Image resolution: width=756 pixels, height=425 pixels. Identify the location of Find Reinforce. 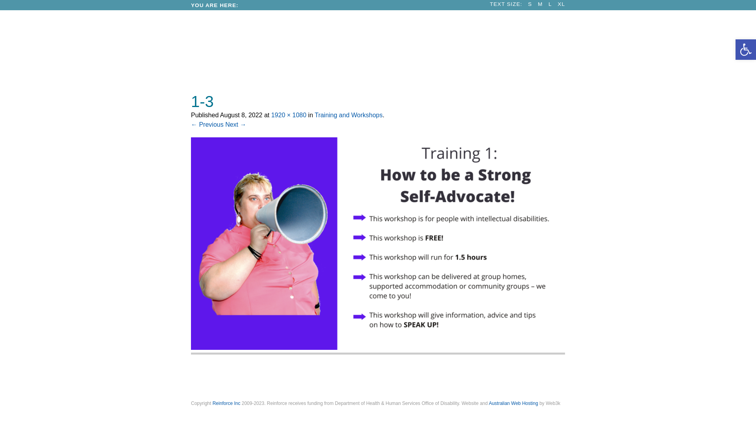
(498, 380).